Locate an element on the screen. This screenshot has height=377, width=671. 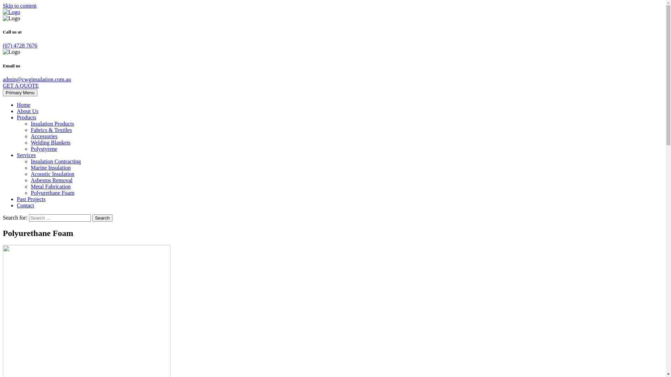
Search is located at coordinates (102, 218).